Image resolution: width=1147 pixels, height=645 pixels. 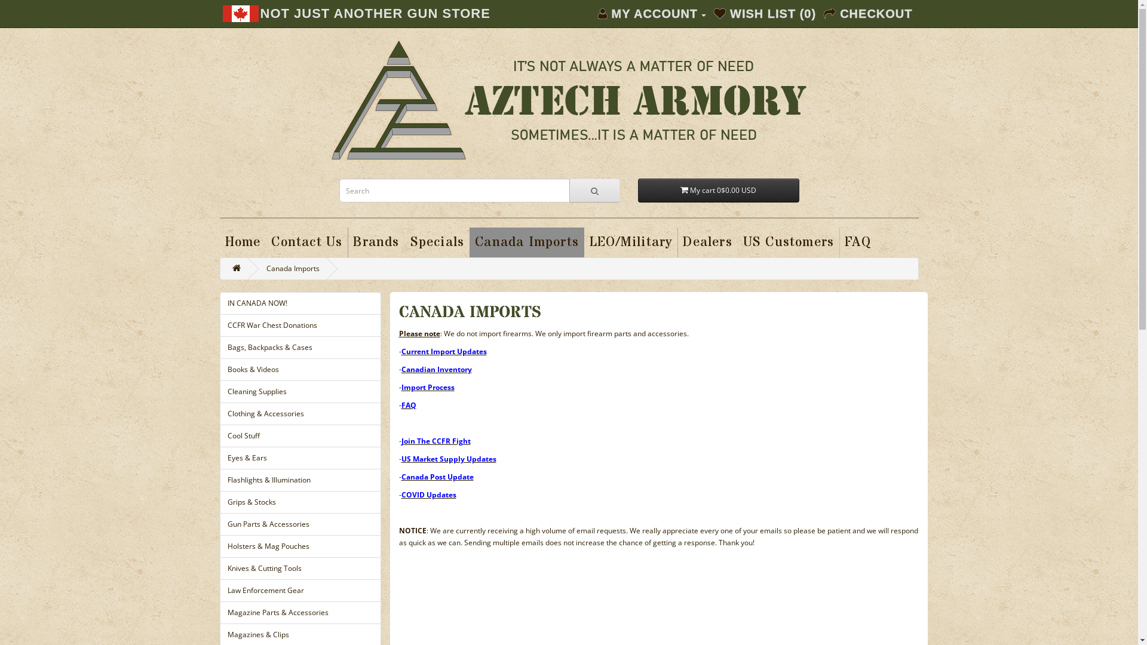 I want to click on FAQ, so click(x=858, y=242).